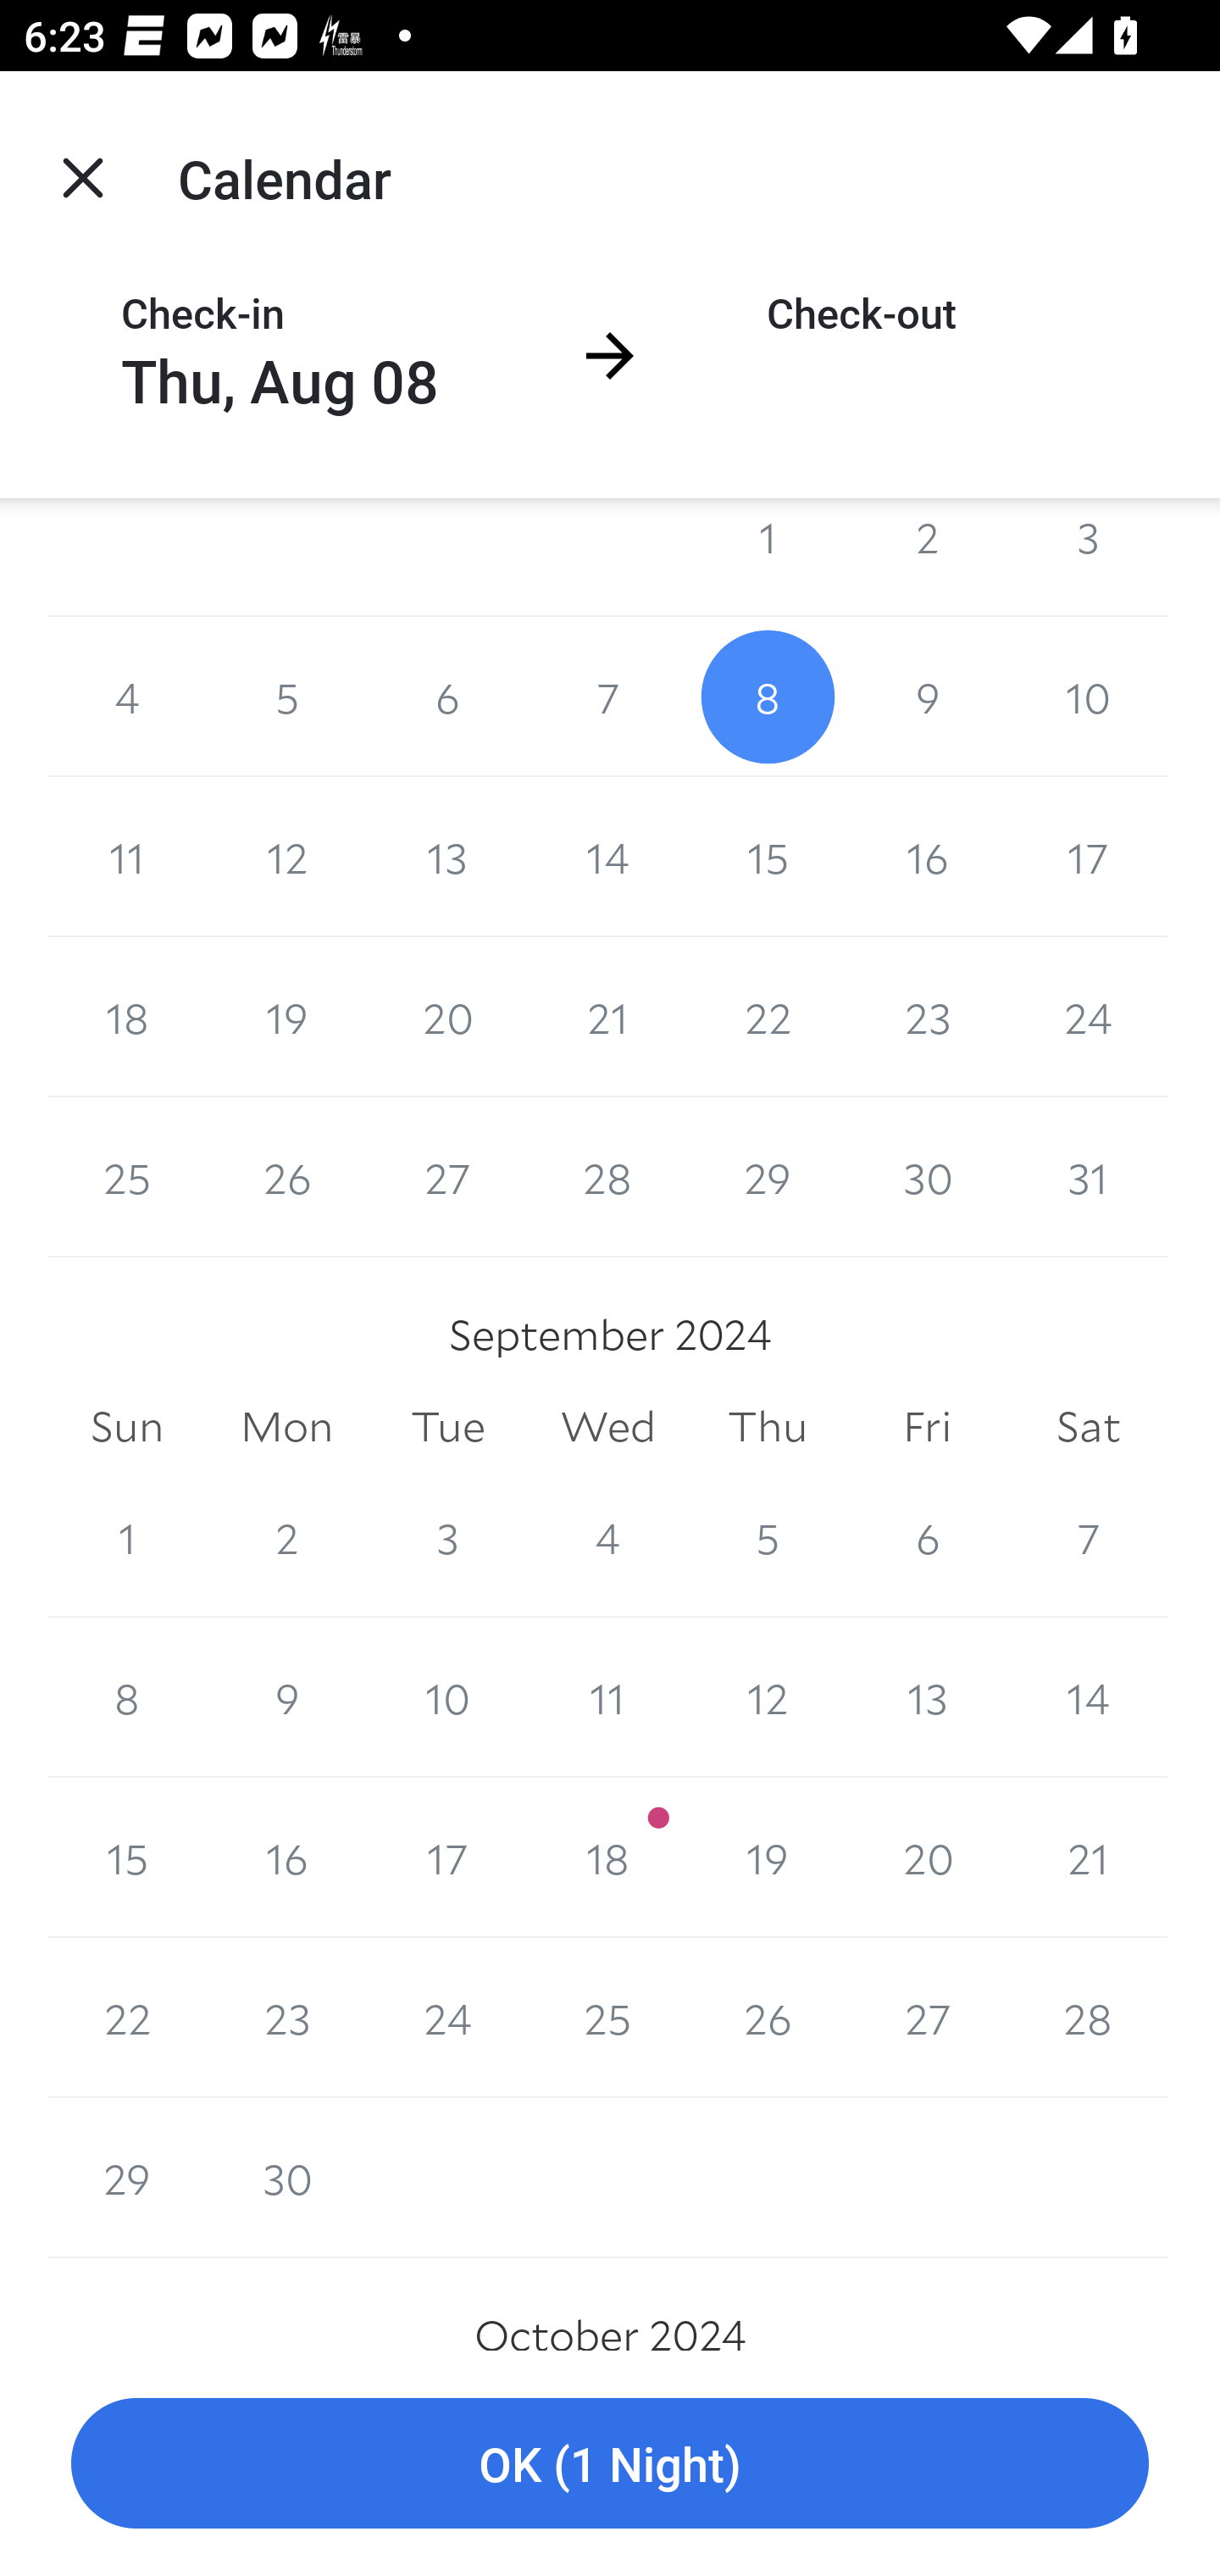 This screenshot has width=1220, height=2576. What do you see at coordinates (768, 1177) in the screenshot?
I see `29 29 August 2024` at bounding box center [768, 1177].